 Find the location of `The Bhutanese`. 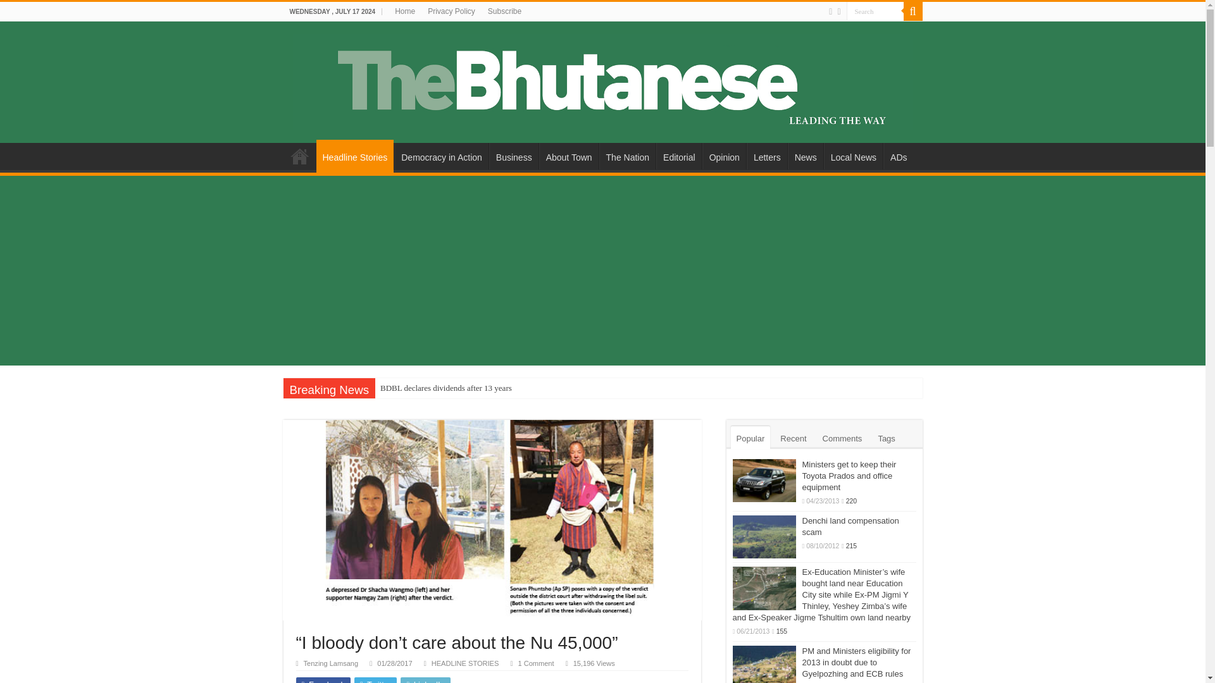

The Bhutanese is located at coordinates (602, 80).